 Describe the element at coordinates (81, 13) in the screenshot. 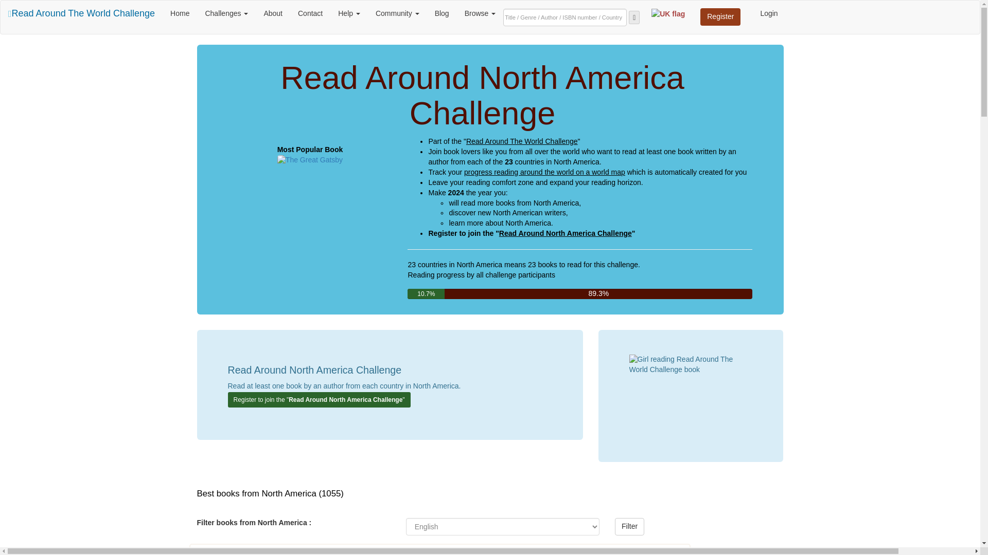

I see `Reading Challenges` at that location.